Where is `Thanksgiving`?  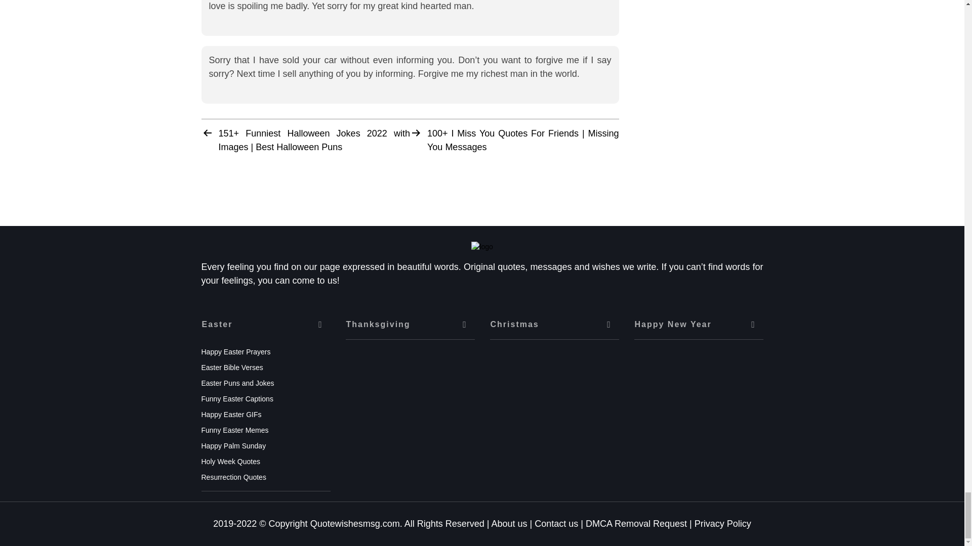
Thanksgiving is located at coordinates (409, 325).